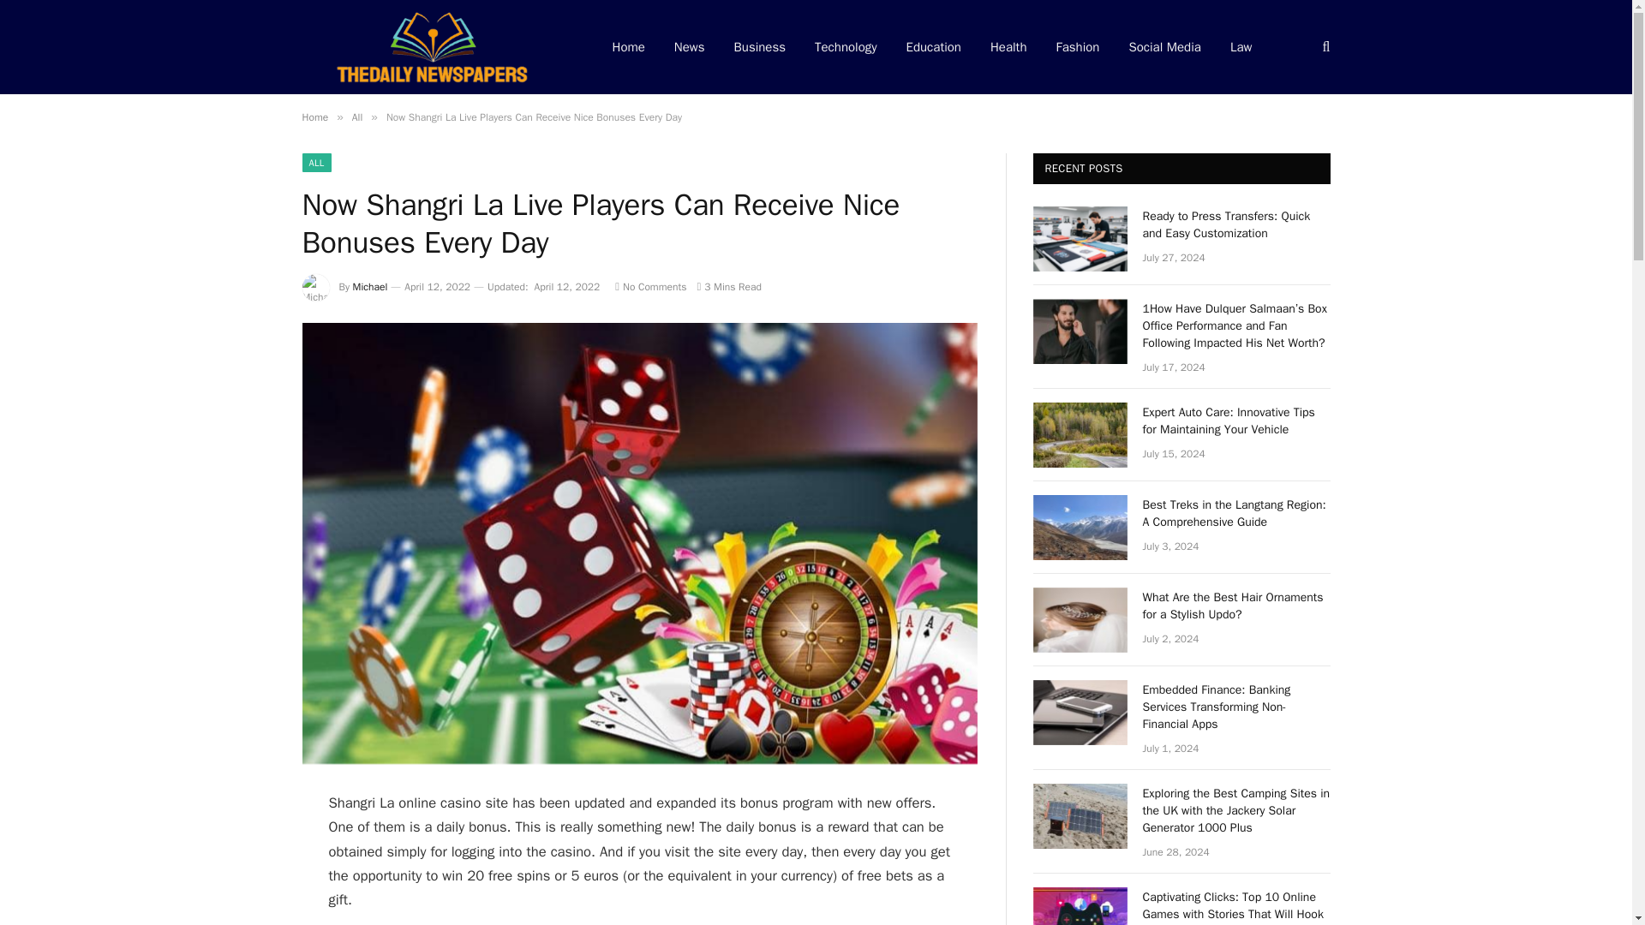  I want to click on Ready to Press Transfers: Quick and Easy Customization, so click(1237, 224).